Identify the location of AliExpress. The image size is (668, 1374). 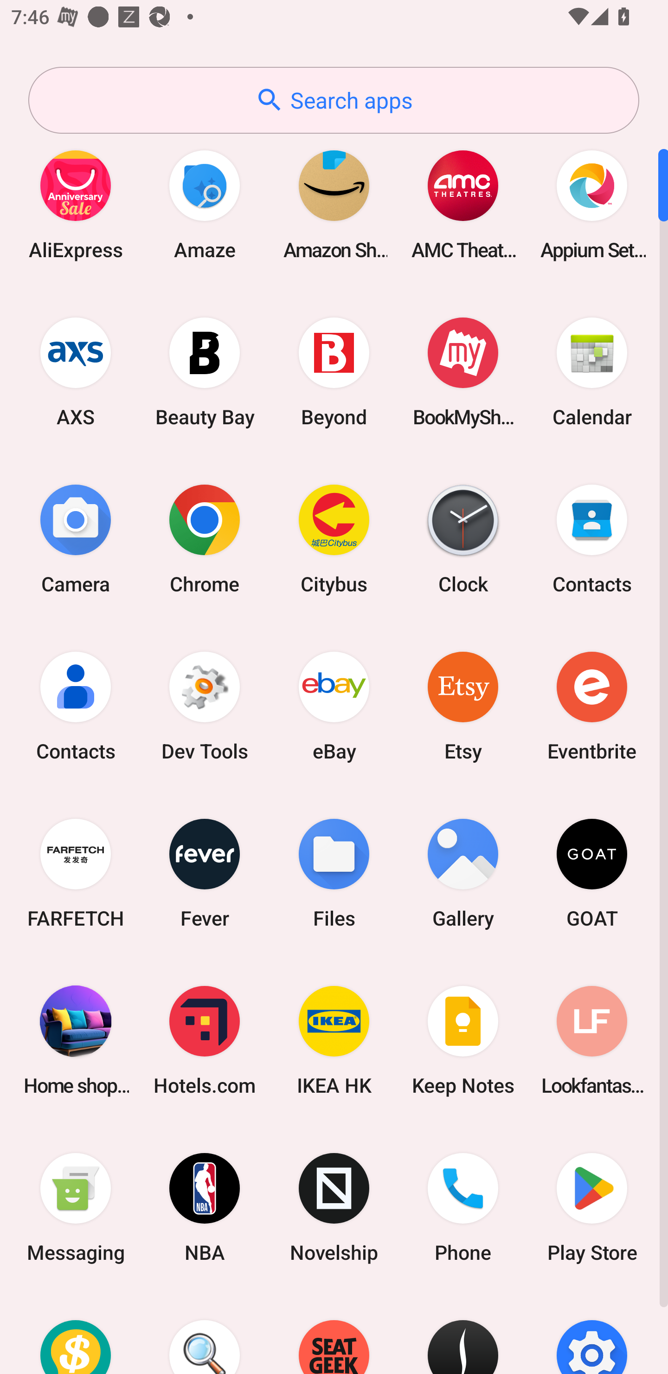
(76, 204).